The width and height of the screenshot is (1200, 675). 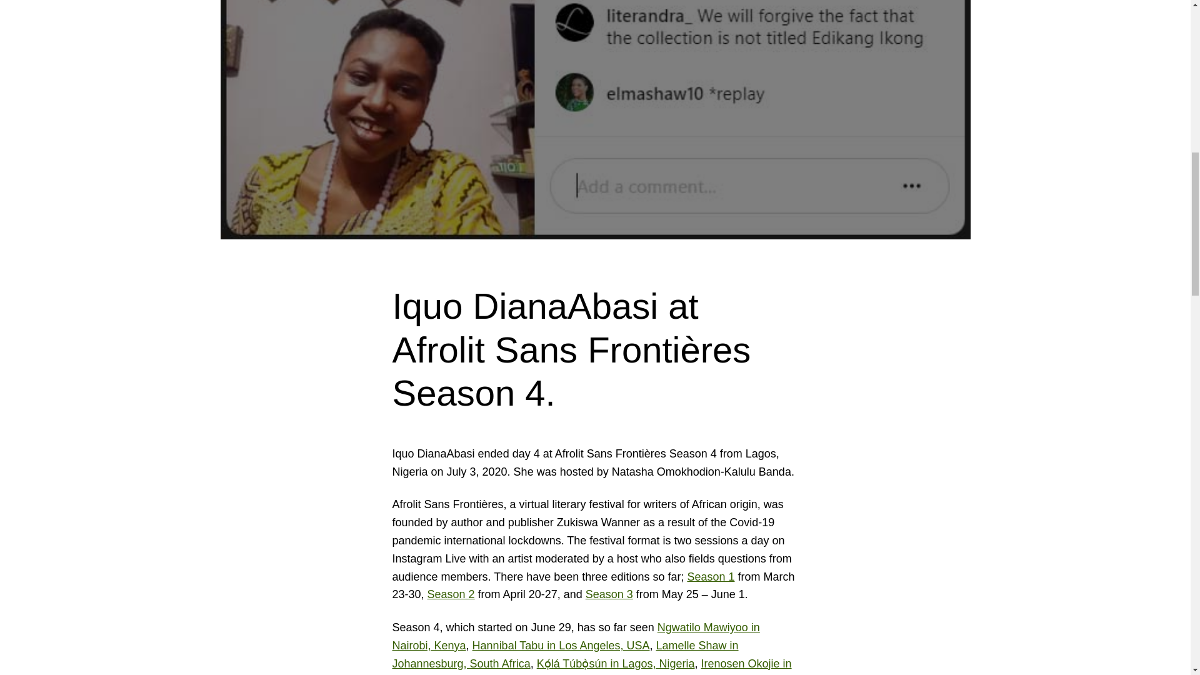 What do you see at coordinates (561, 645) in the screenshot?
I see `Hannibal Tabu in Los Angeles, USA` at bounding box center [561, 645].